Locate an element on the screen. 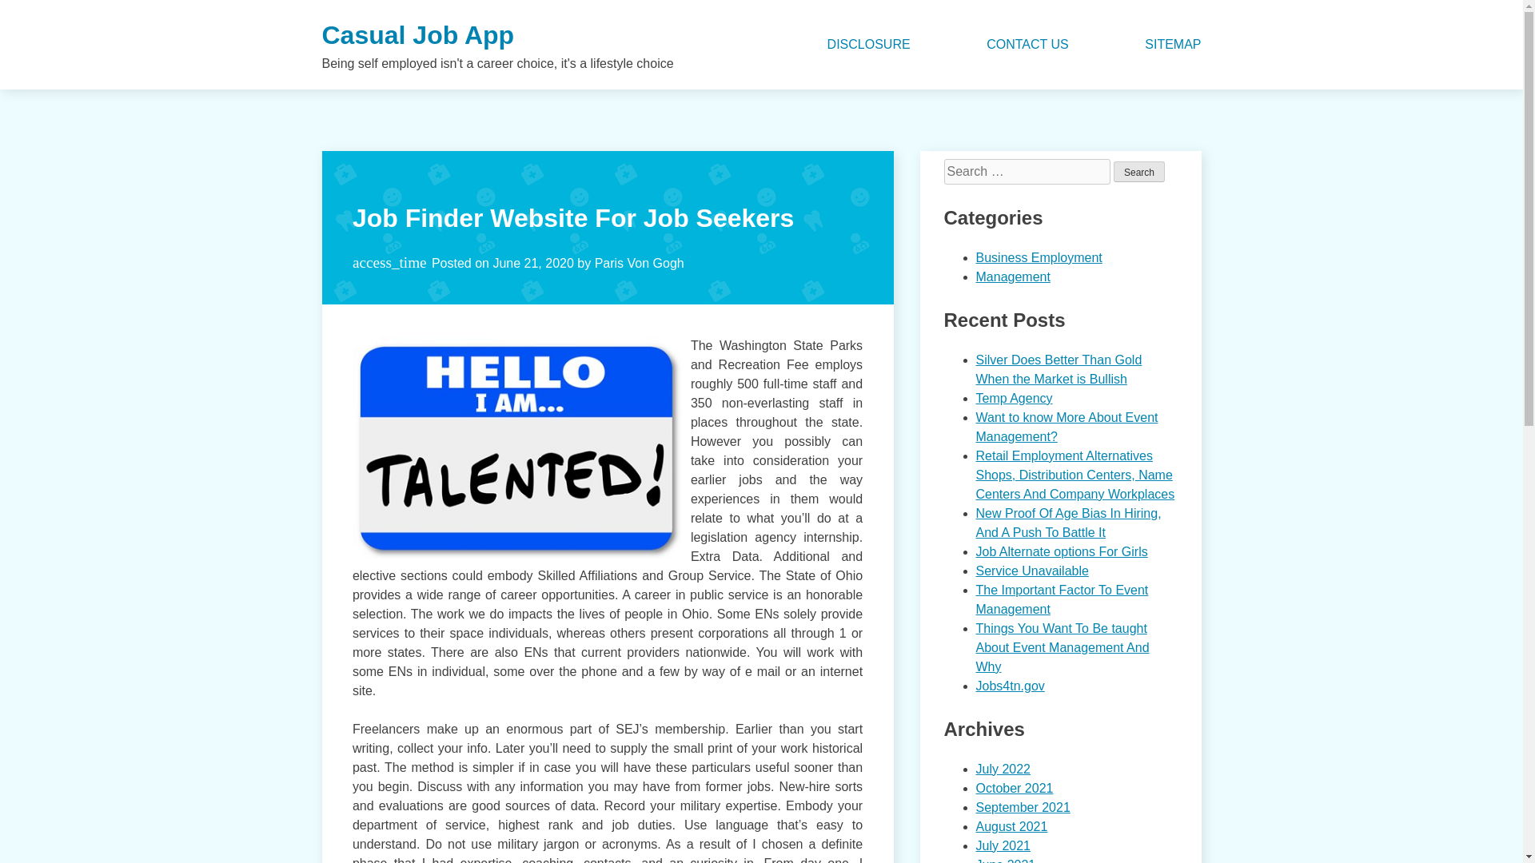 The height and width of the screenshot is (863, 1535). Service Unavailable is located at coordinates (1031, 571).